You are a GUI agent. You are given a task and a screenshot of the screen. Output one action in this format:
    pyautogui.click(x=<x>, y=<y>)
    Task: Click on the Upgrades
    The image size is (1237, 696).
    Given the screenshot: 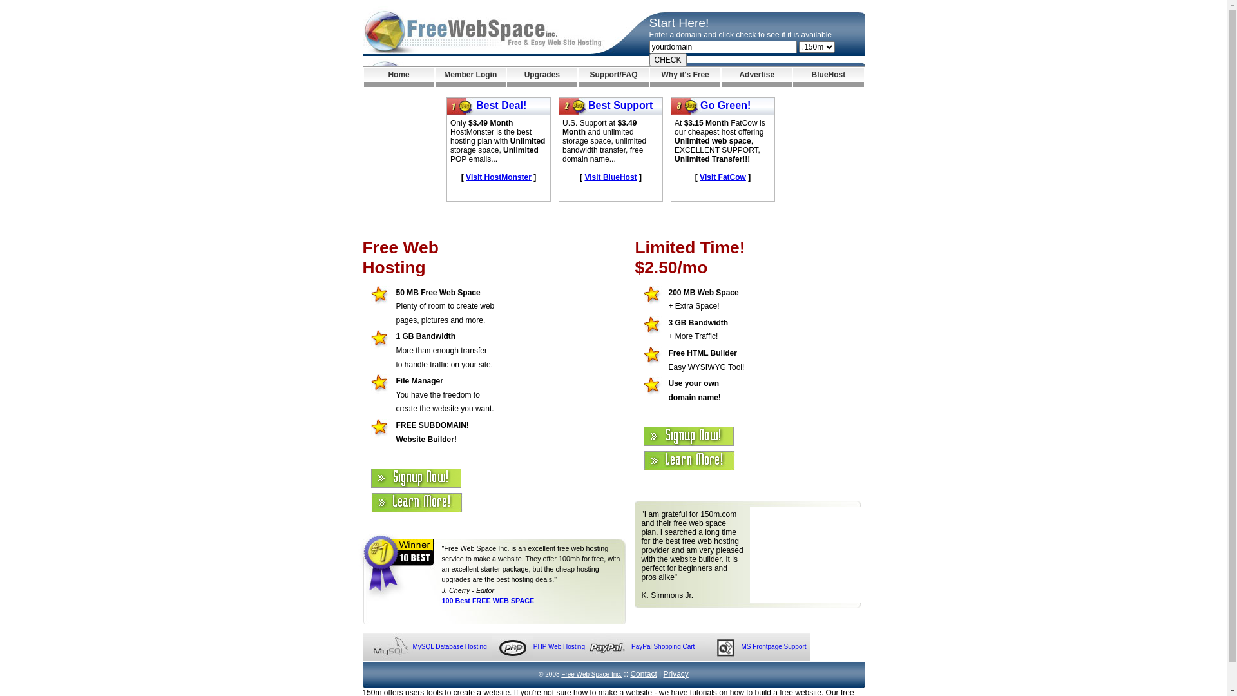 What is the action you would take?
    pyautogui.click(x=542, y=77)
    